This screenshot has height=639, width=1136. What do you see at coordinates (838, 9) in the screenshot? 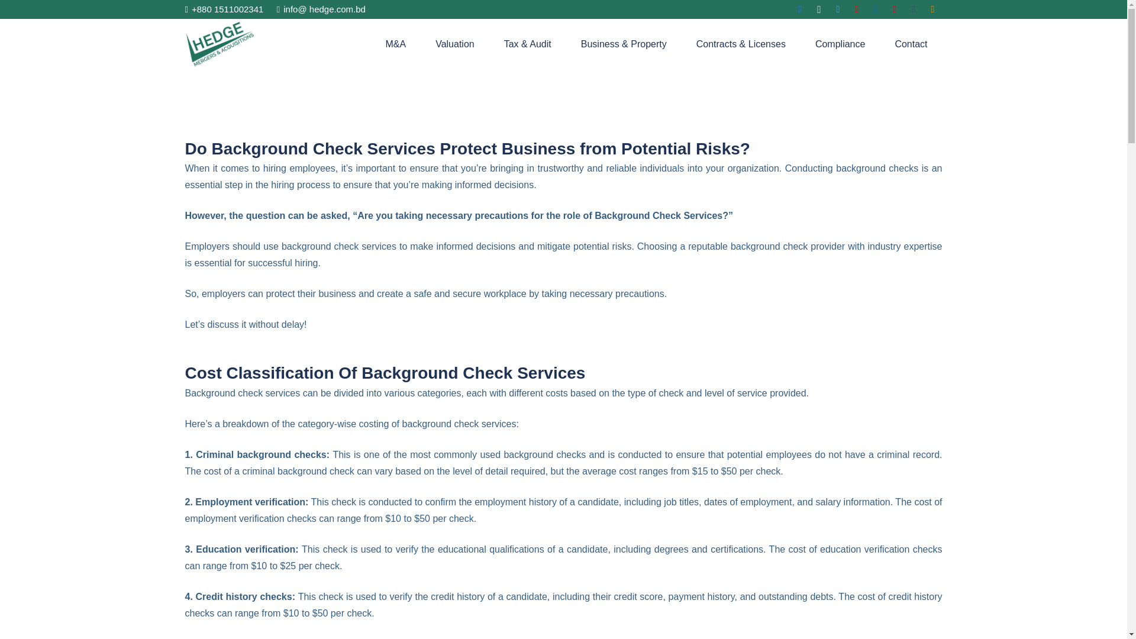
I see `Twitter` at bounding box center [838, 9].